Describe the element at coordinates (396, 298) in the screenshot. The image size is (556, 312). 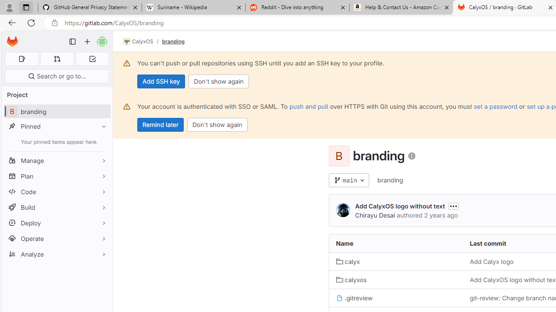
I see `.gitreview` at that location.